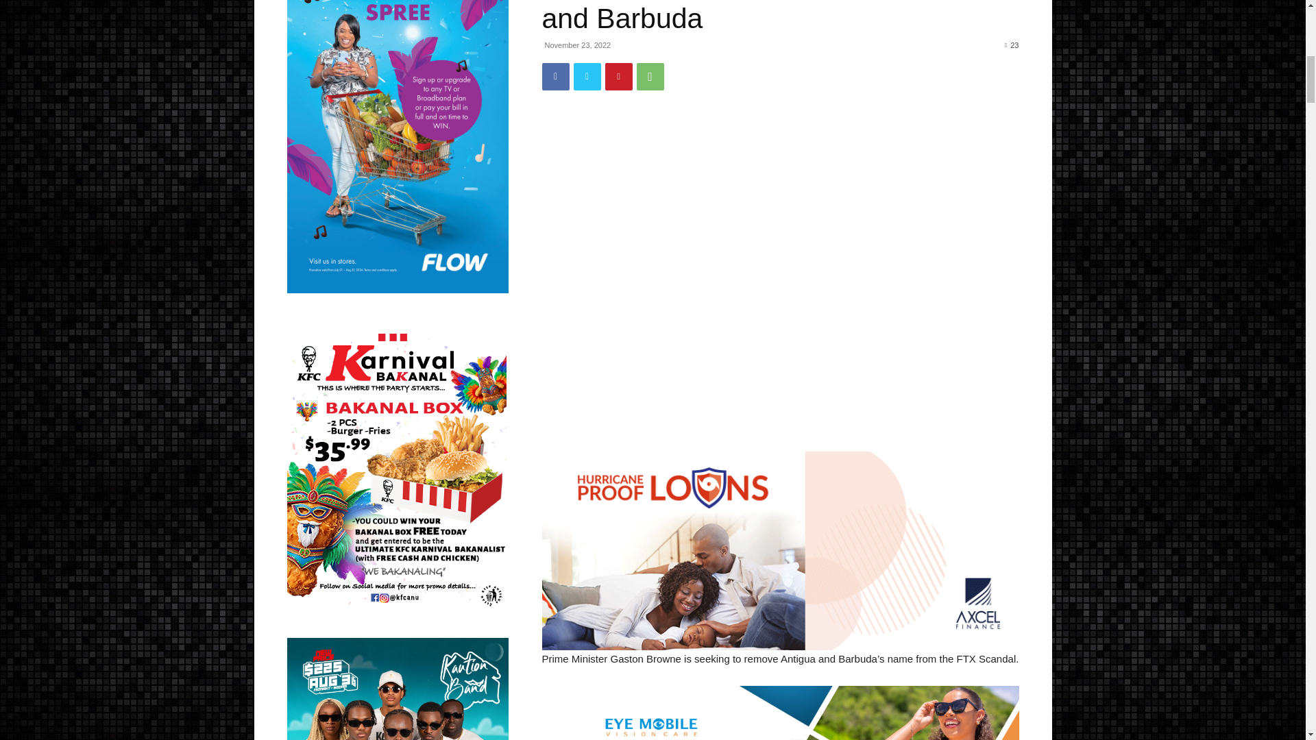 This screenshot has width=1316, height=740. I want to click on Twitter, so click(586, 76).